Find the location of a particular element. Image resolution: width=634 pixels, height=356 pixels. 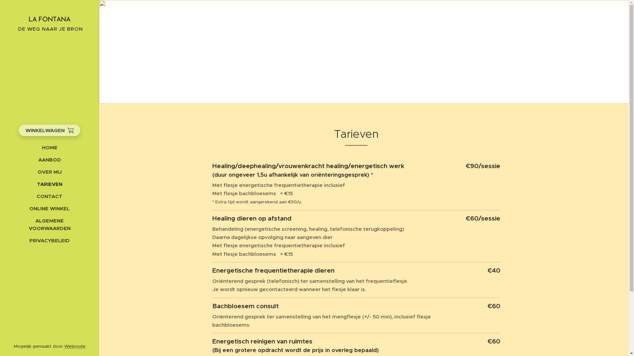

WINKELWAGEN is located at coordinates (50, 131).